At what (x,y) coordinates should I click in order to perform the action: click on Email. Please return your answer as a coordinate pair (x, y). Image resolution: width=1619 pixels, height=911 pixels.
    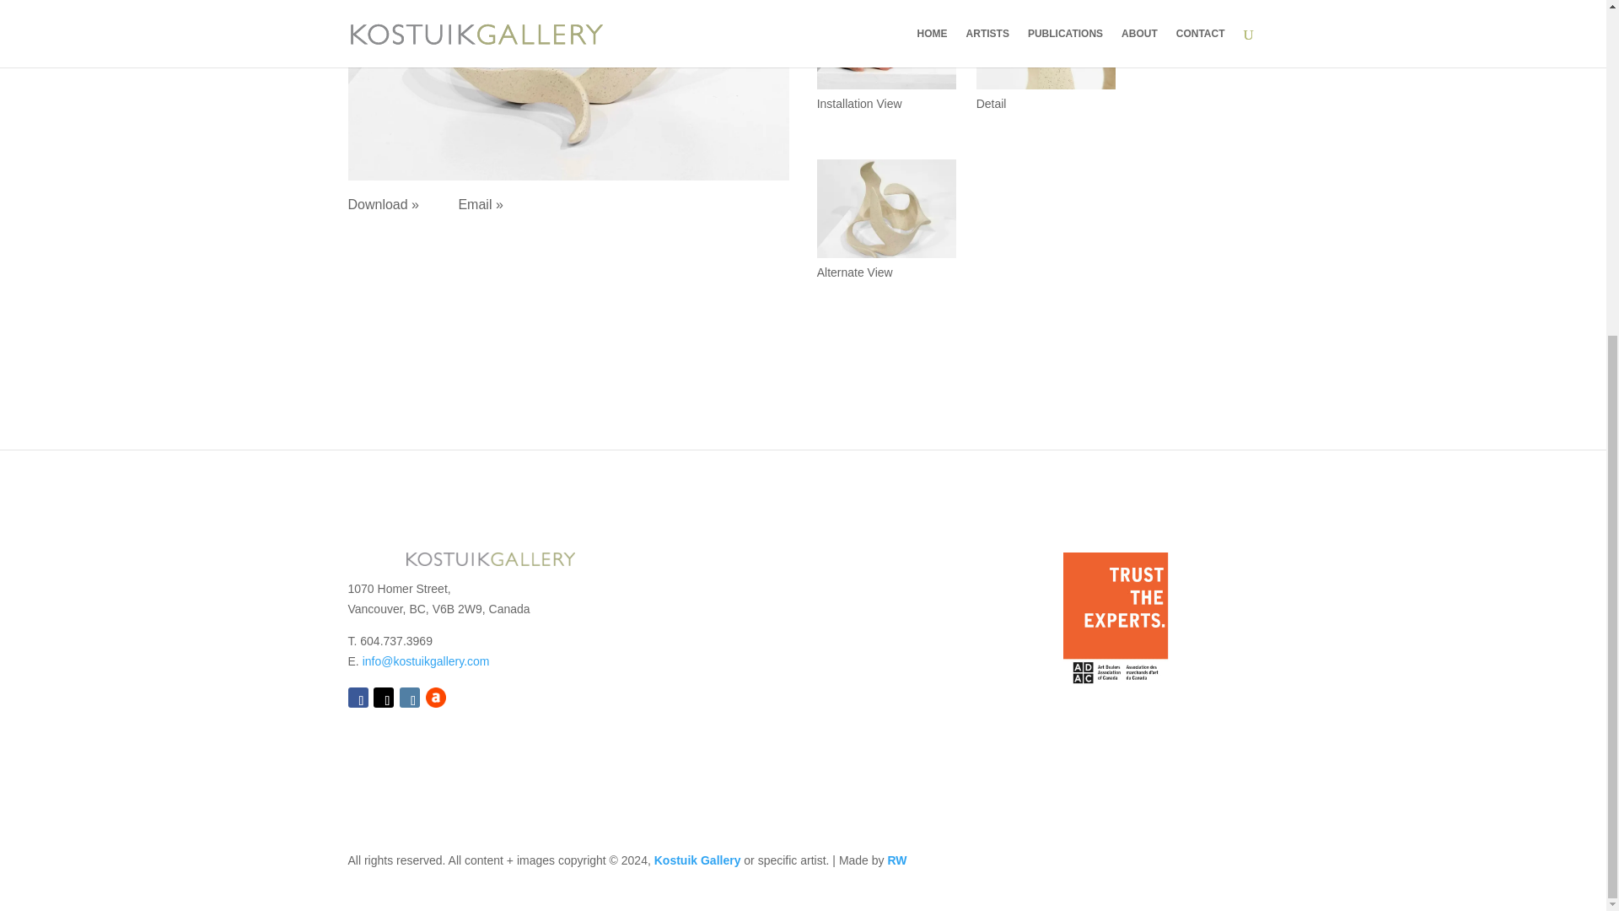
    Looking at the image, I should click on (427, 661).